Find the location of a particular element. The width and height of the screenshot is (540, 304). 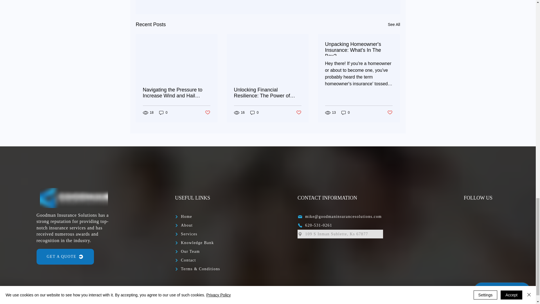

See All is located at coordinates (394, 24).